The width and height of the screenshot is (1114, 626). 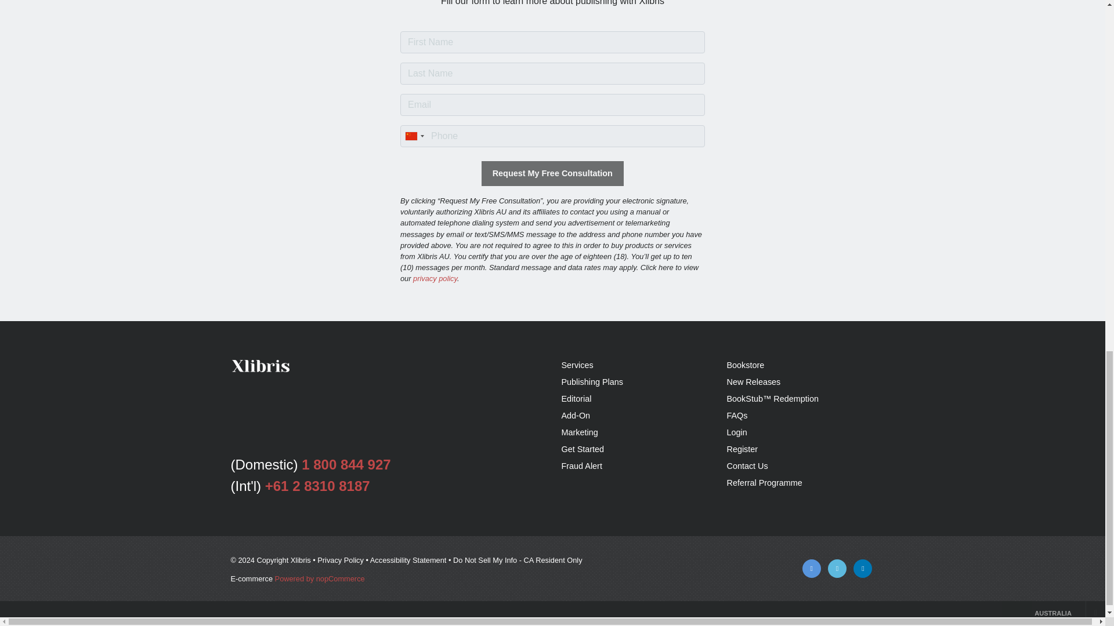 I want to click on Add-On, so click(x=576, y=415).